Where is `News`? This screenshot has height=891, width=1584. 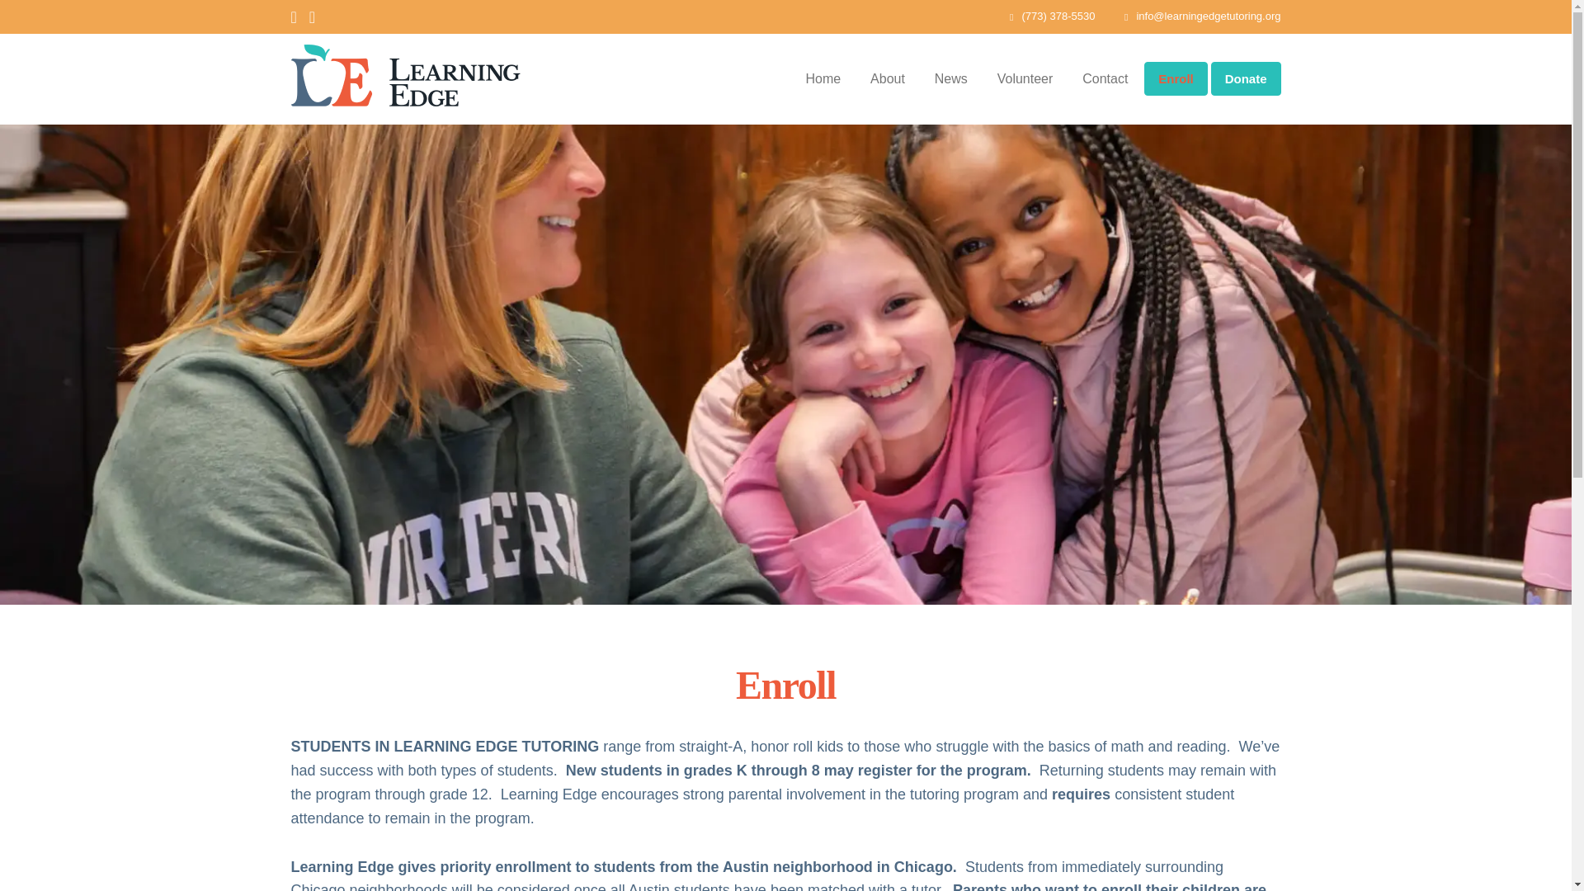 News is located at coordinates (950, 79).